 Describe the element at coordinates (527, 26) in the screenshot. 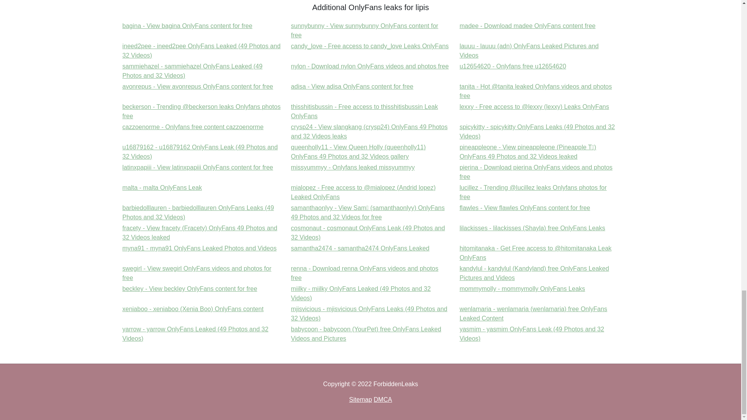

I see `bagina - View bagina OnlyFans content for free` at that location.